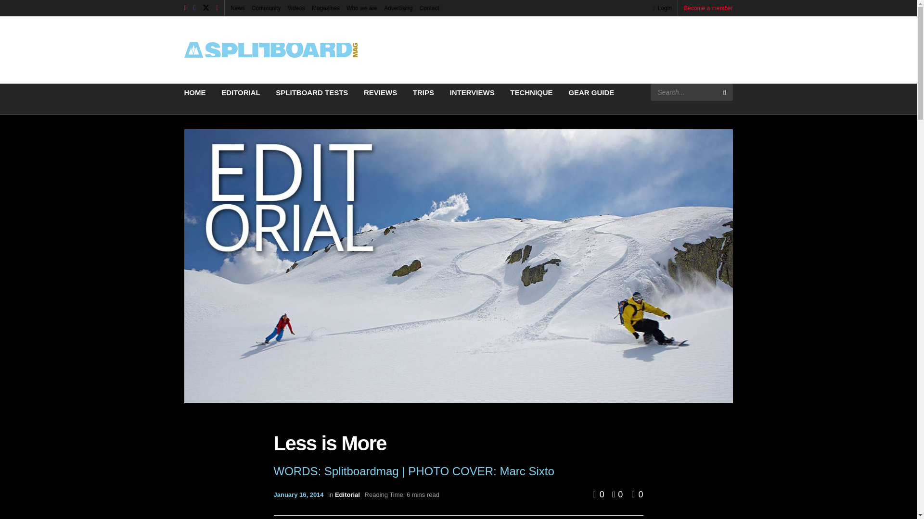 The height and width of the screenshot is (519, 924). I want to click on Login, so click(662, 8).